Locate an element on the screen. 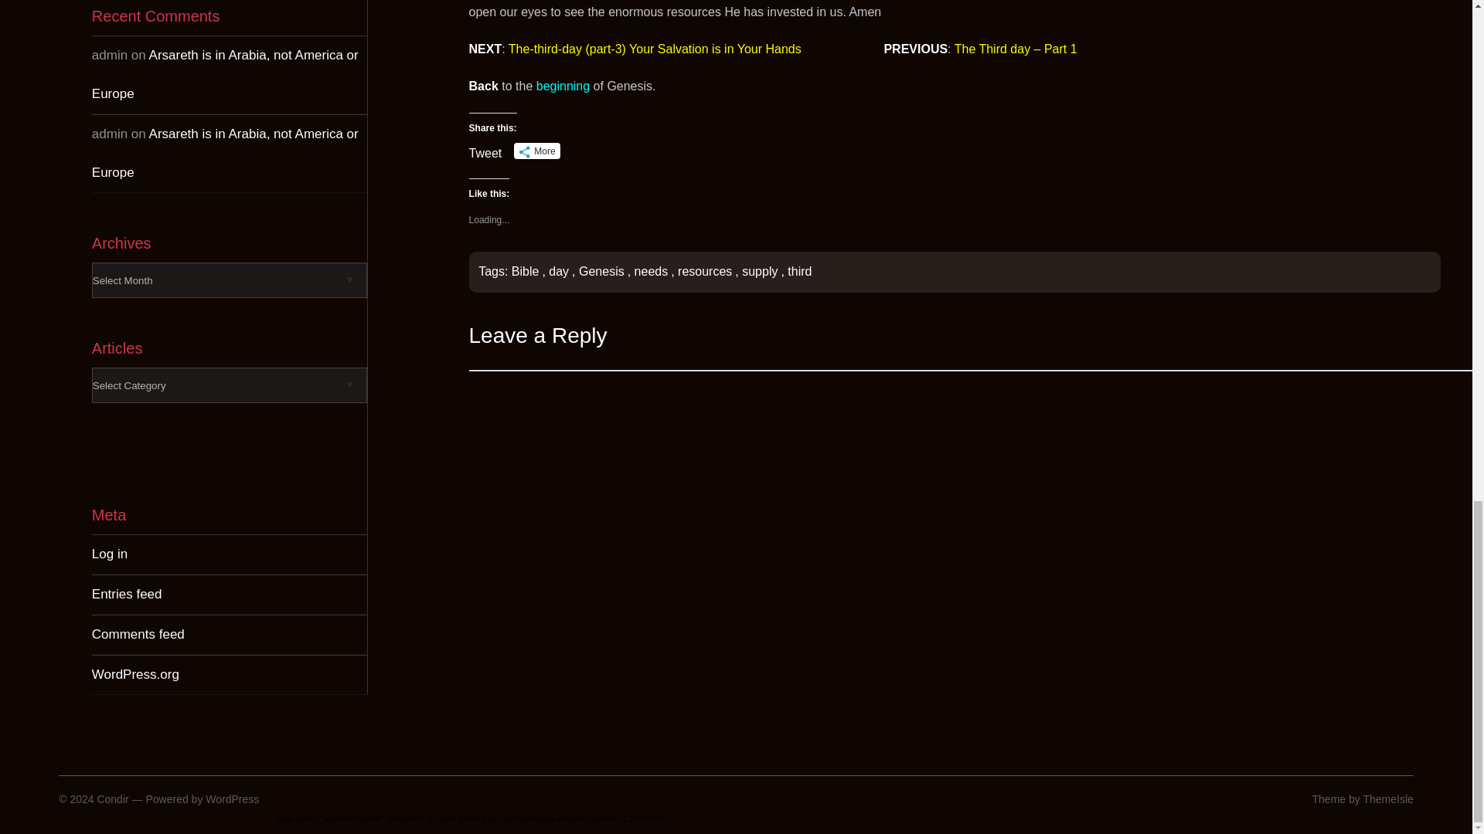  Bible is located at coordinates (526, 271).